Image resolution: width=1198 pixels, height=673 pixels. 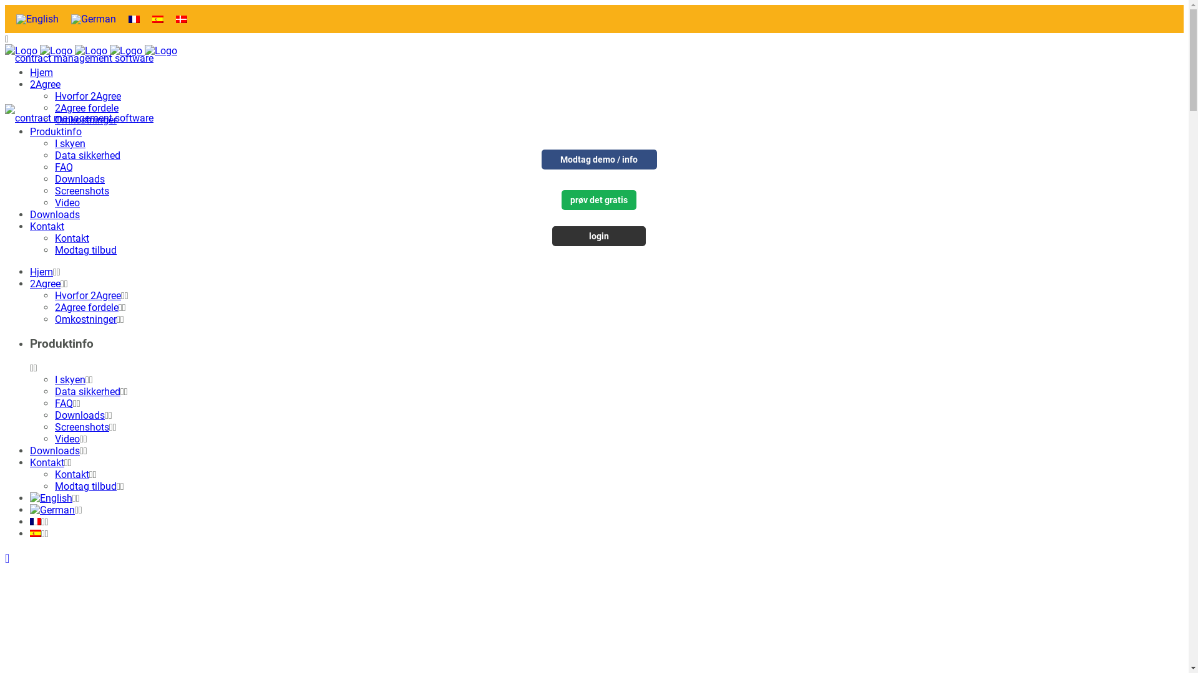 What do you see at coordinates (41, 72) in the screenshot?
I see `Hjem` at bounding box center [41, 72].